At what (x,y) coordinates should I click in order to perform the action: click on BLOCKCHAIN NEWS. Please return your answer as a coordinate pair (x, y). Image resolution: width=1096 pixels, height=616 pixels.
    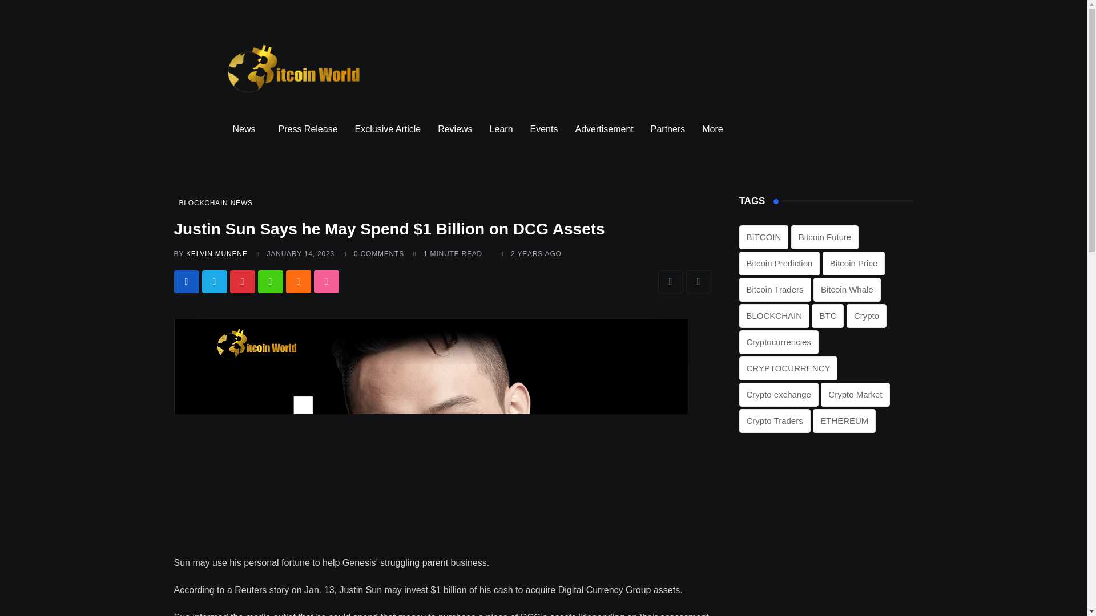
    Looking at the image, I should click on (215, 202).